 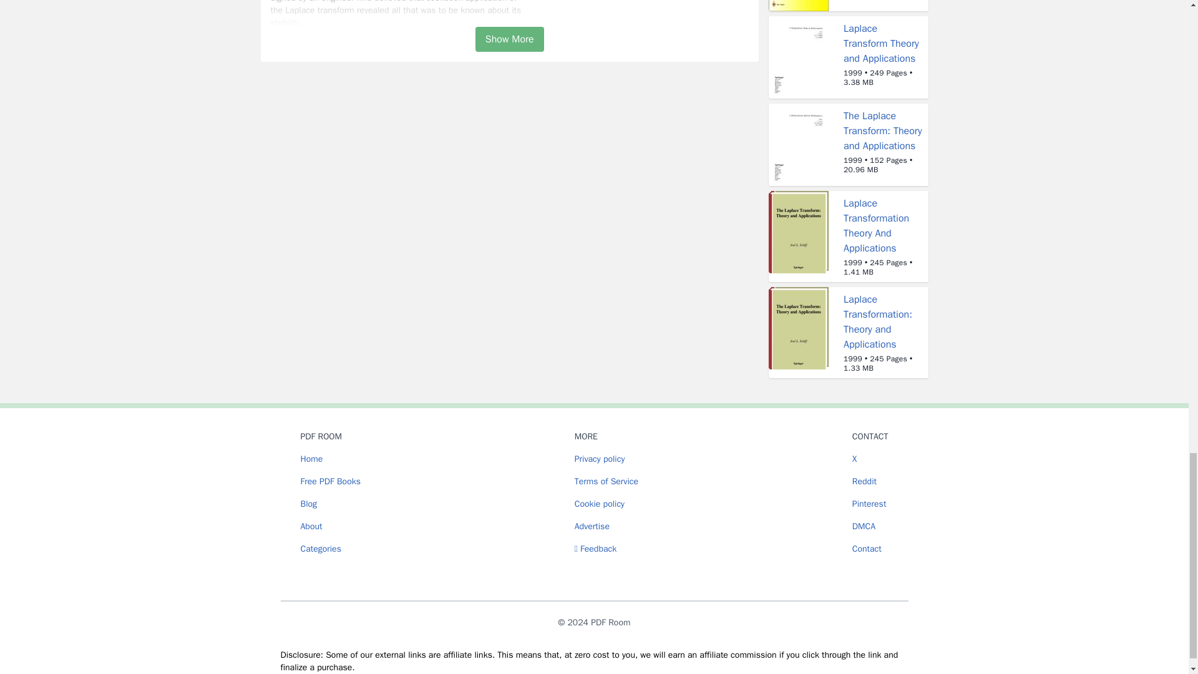 What do you see at coordinates (877, 321) in the screenshot?
I see `Laplace Transformation: Theory and Applications` at bounding box center [877, 321].